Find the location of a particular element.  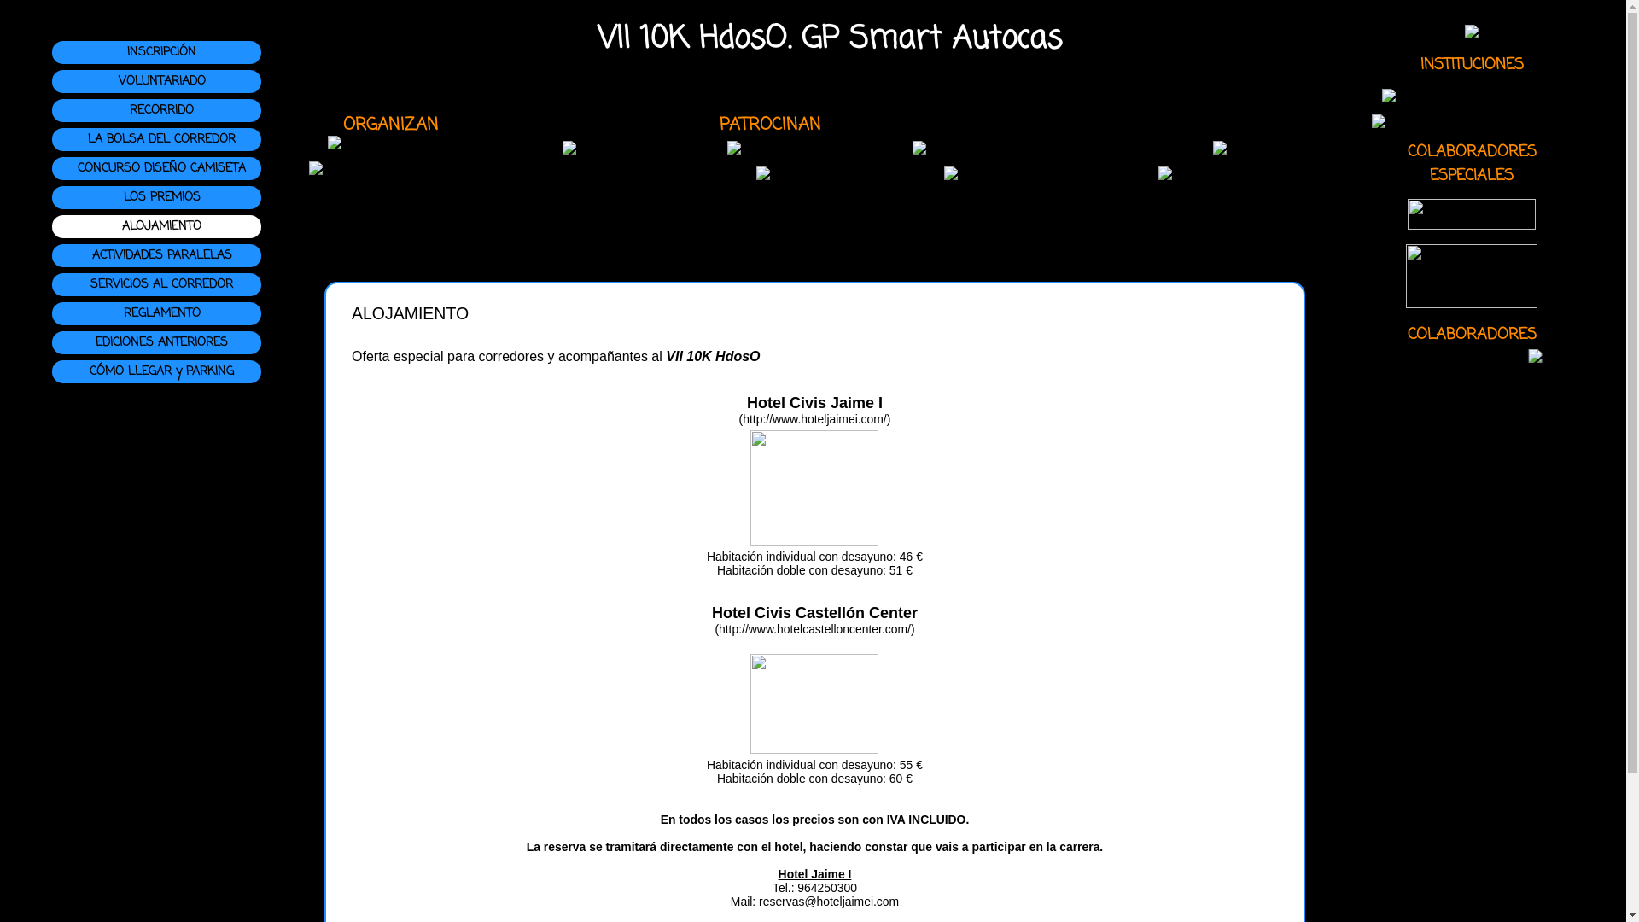

LA BOLSA DEL CORREDOR is located at coordinates (162, 140).